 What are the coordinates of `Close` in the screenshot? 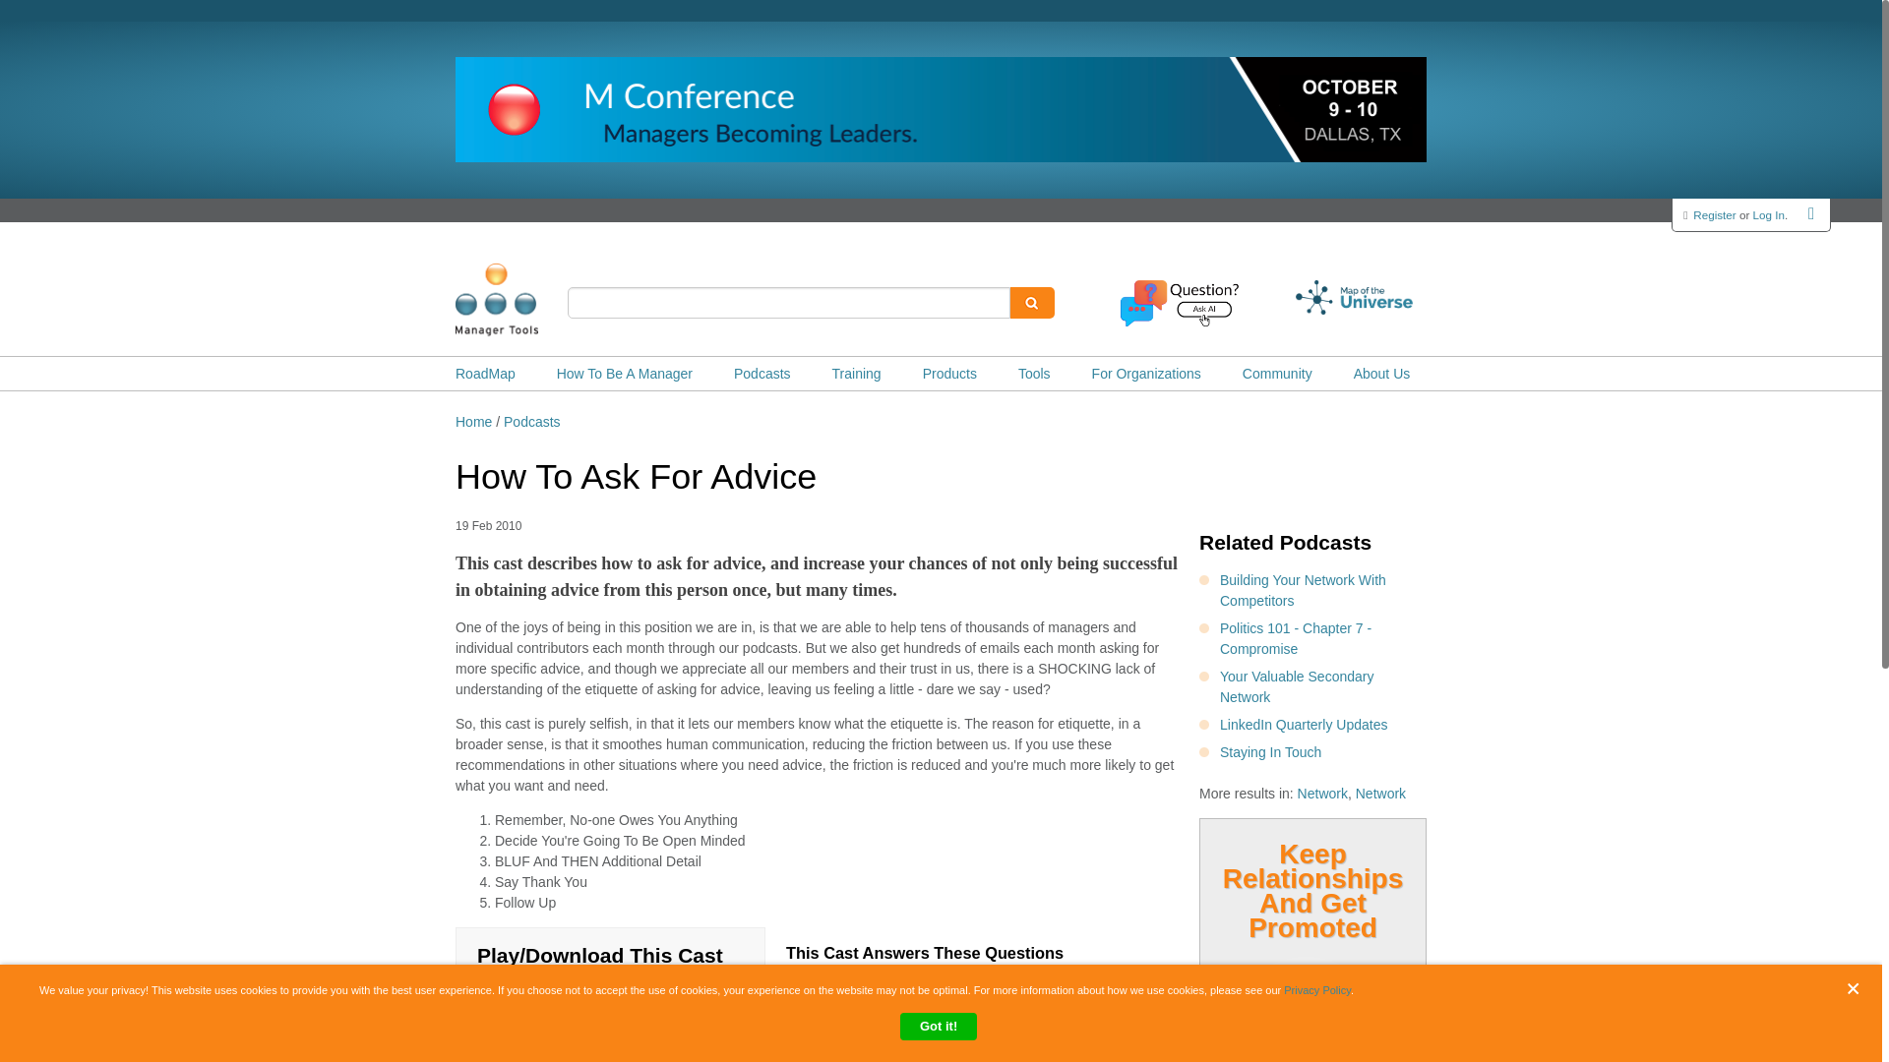 It's located at (1858, 988).